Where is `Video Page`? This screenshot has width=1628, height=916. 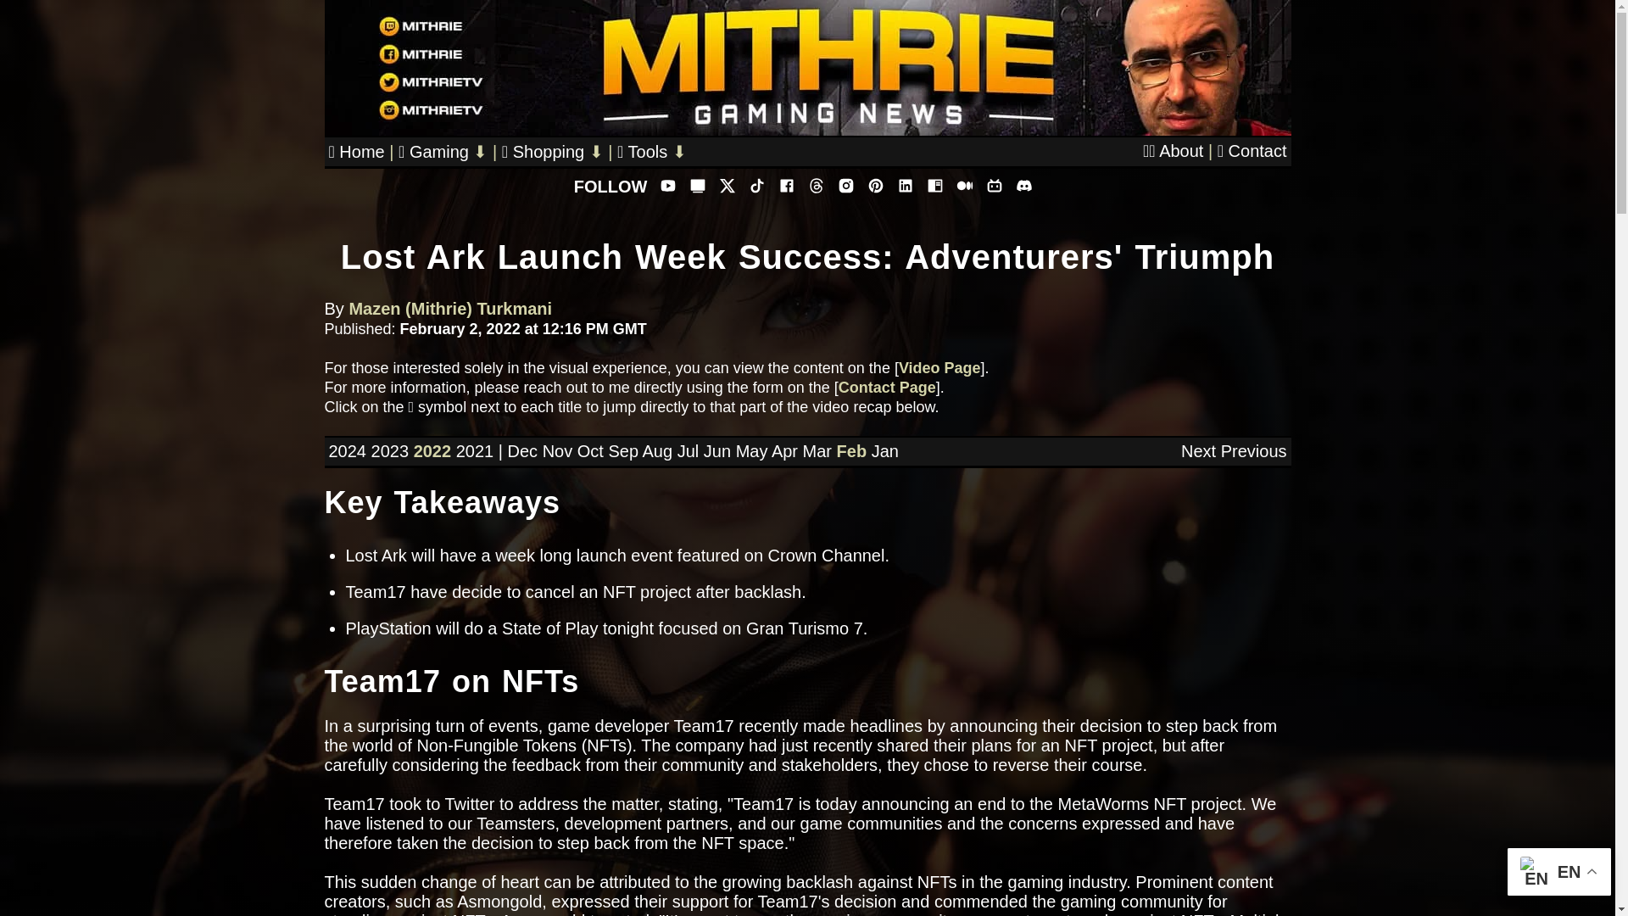
Video Page is located at coordinates (939, 368).